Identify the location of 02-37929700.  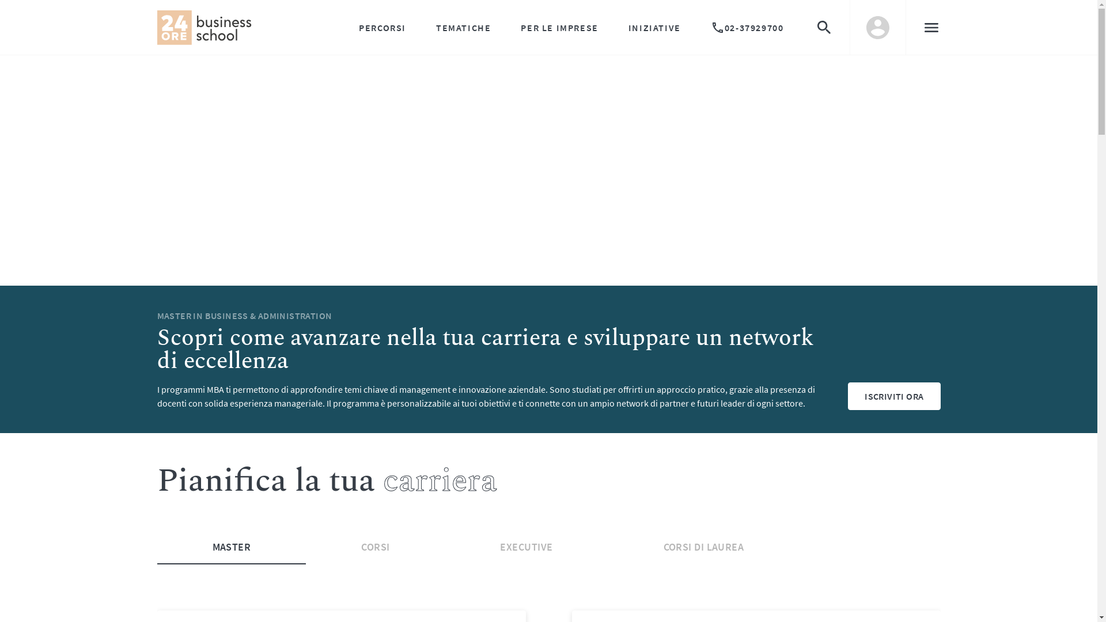
(748, 28).